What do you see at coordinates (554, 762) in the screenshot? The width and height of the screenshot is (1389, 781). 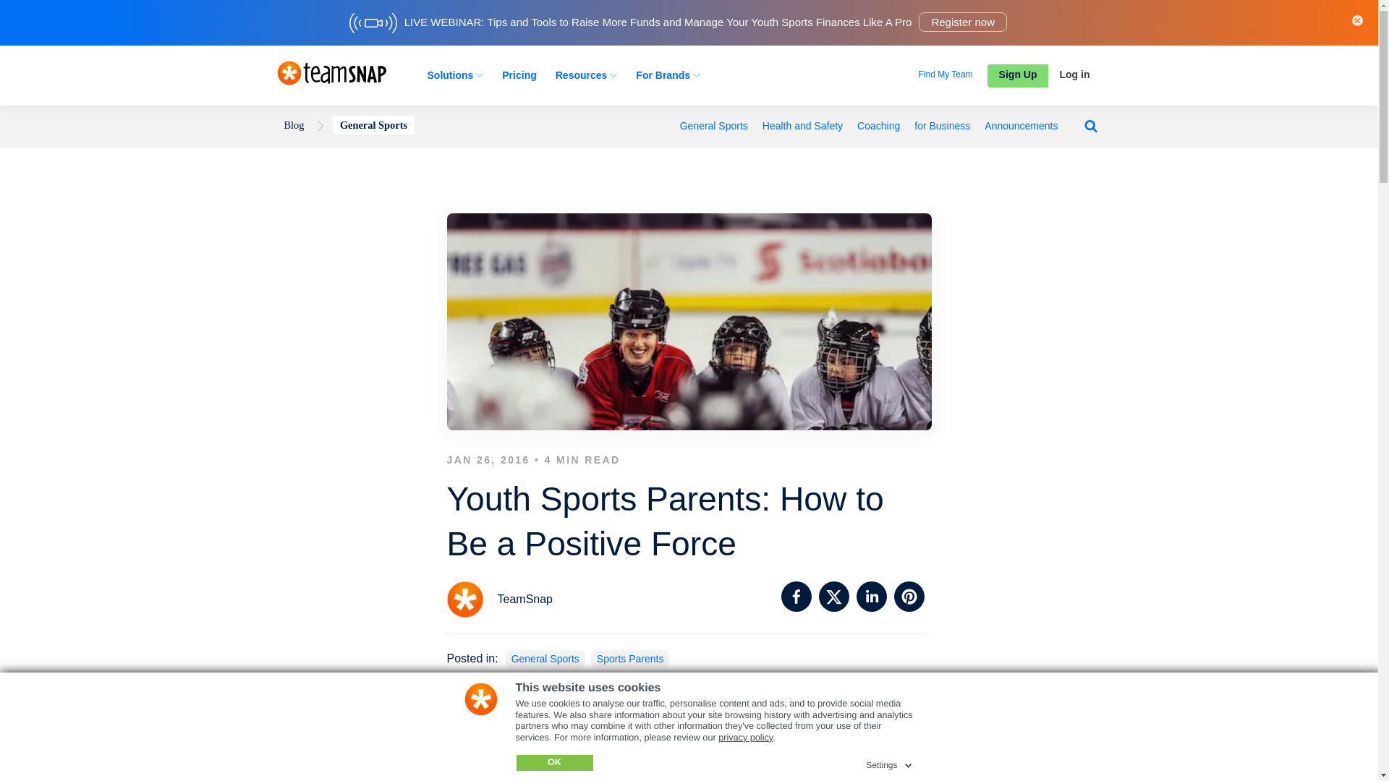 I see `OK` at bounding box center [554, 762].